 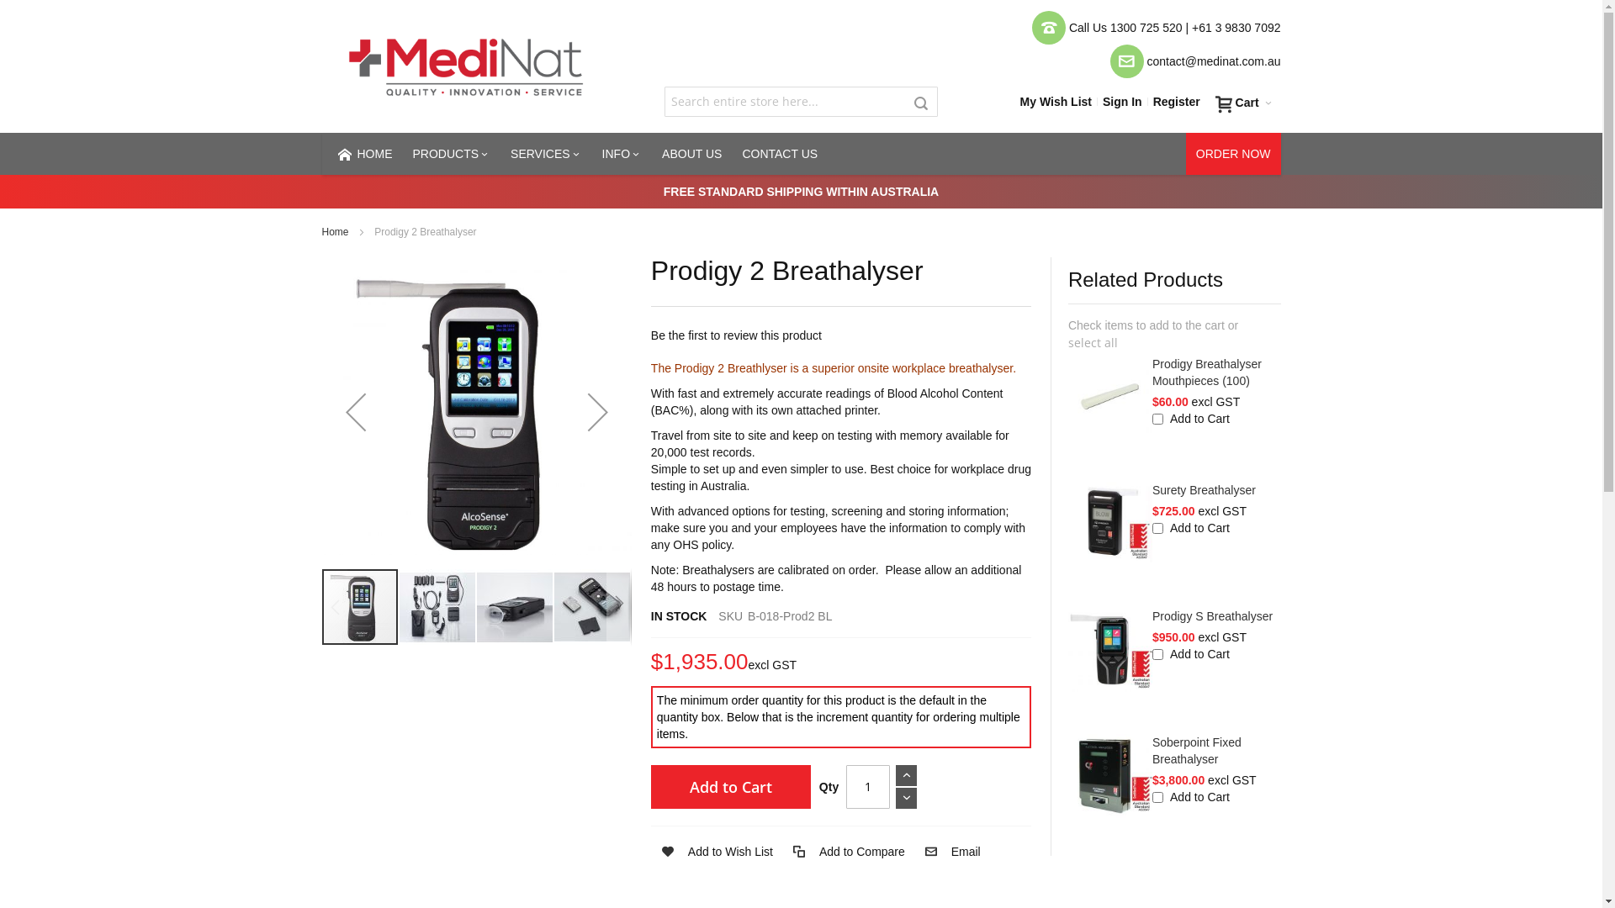 I want to click on Medinat Logo, so click(x=469, y=66).